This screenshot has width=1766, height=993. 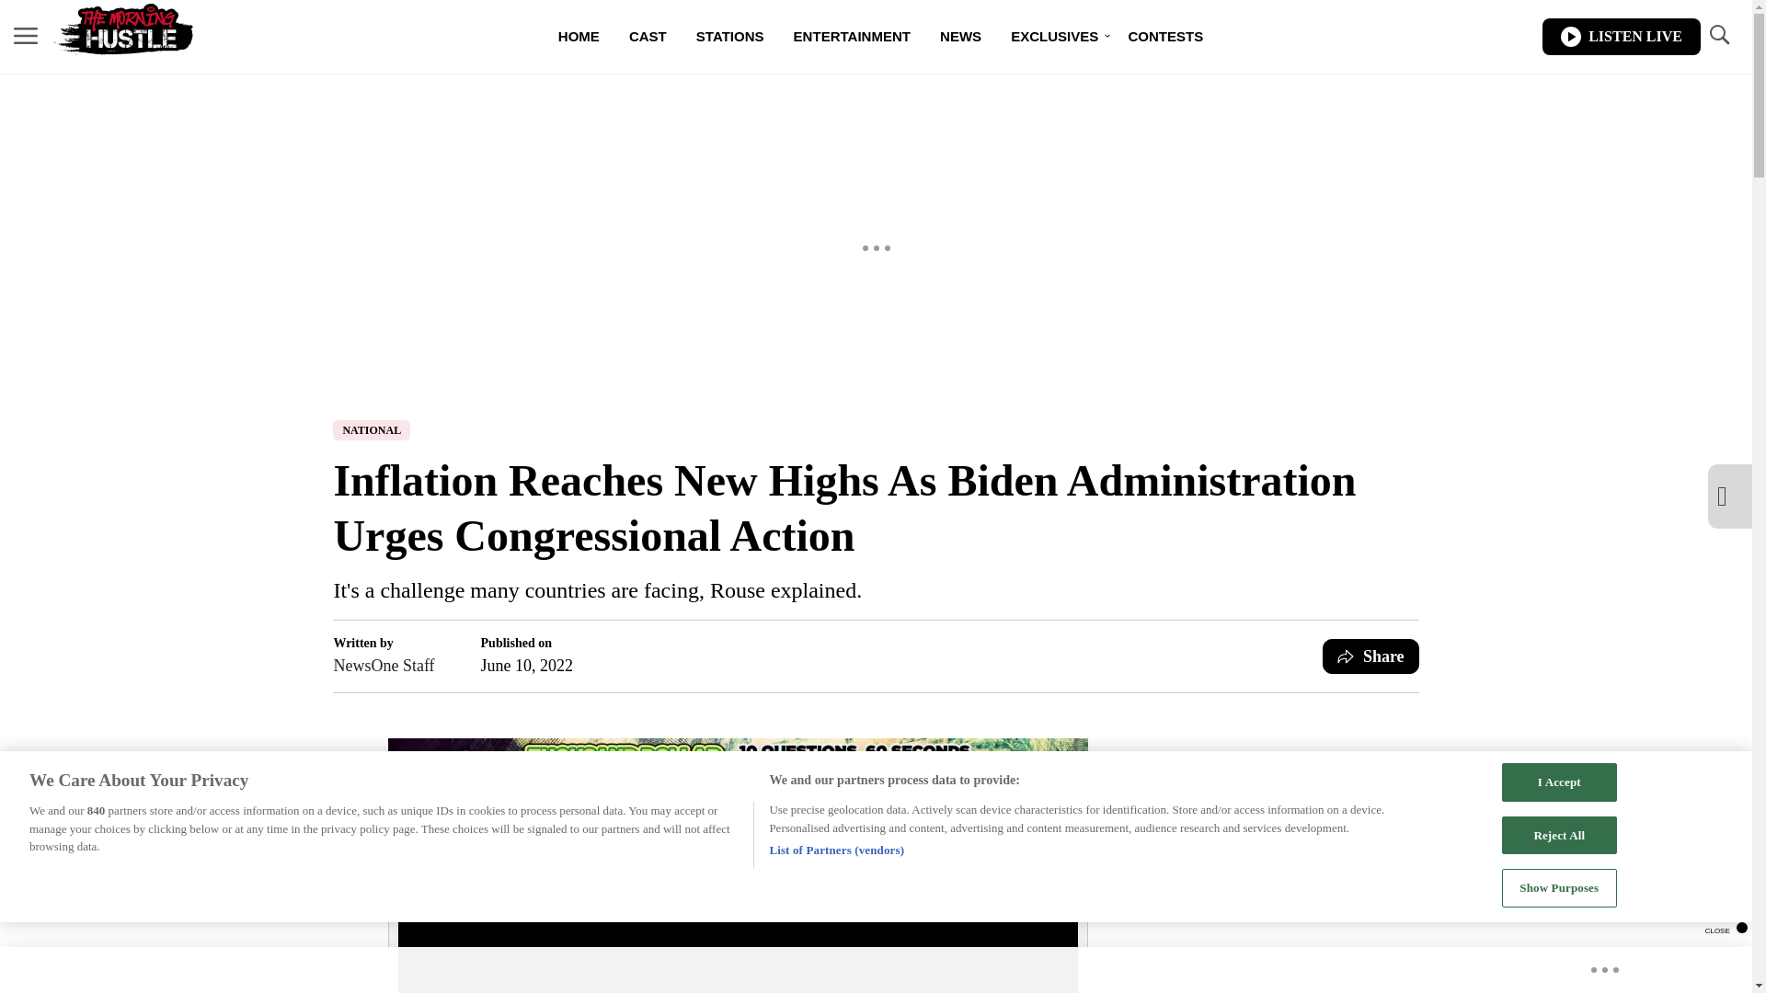 What do you see at coordinates (1164, 37) in the screenshot?
I see `CONTESTS` at bounding box center [1164, 37].